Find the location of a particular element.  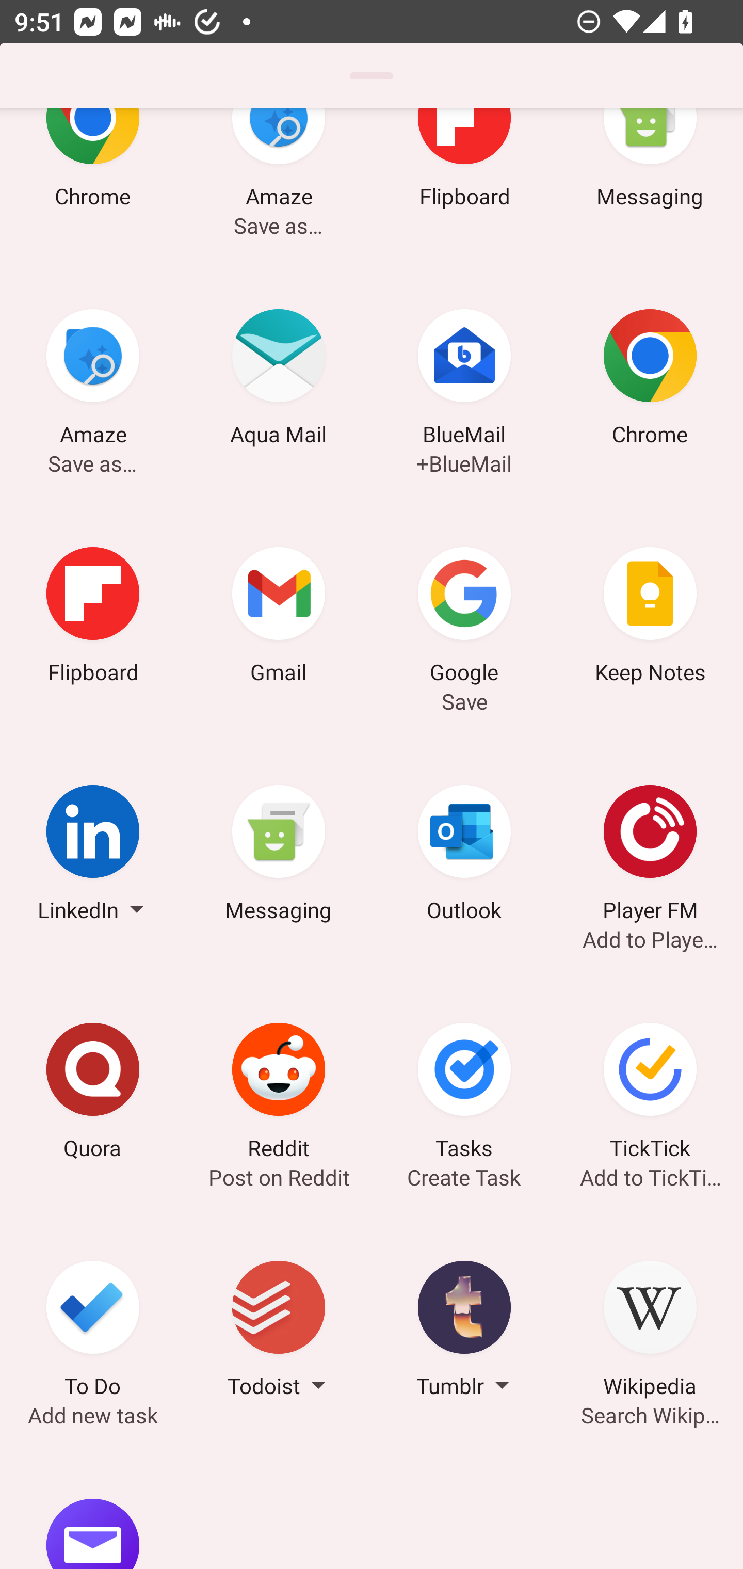

Gmail is located at coordinates (279, 618).